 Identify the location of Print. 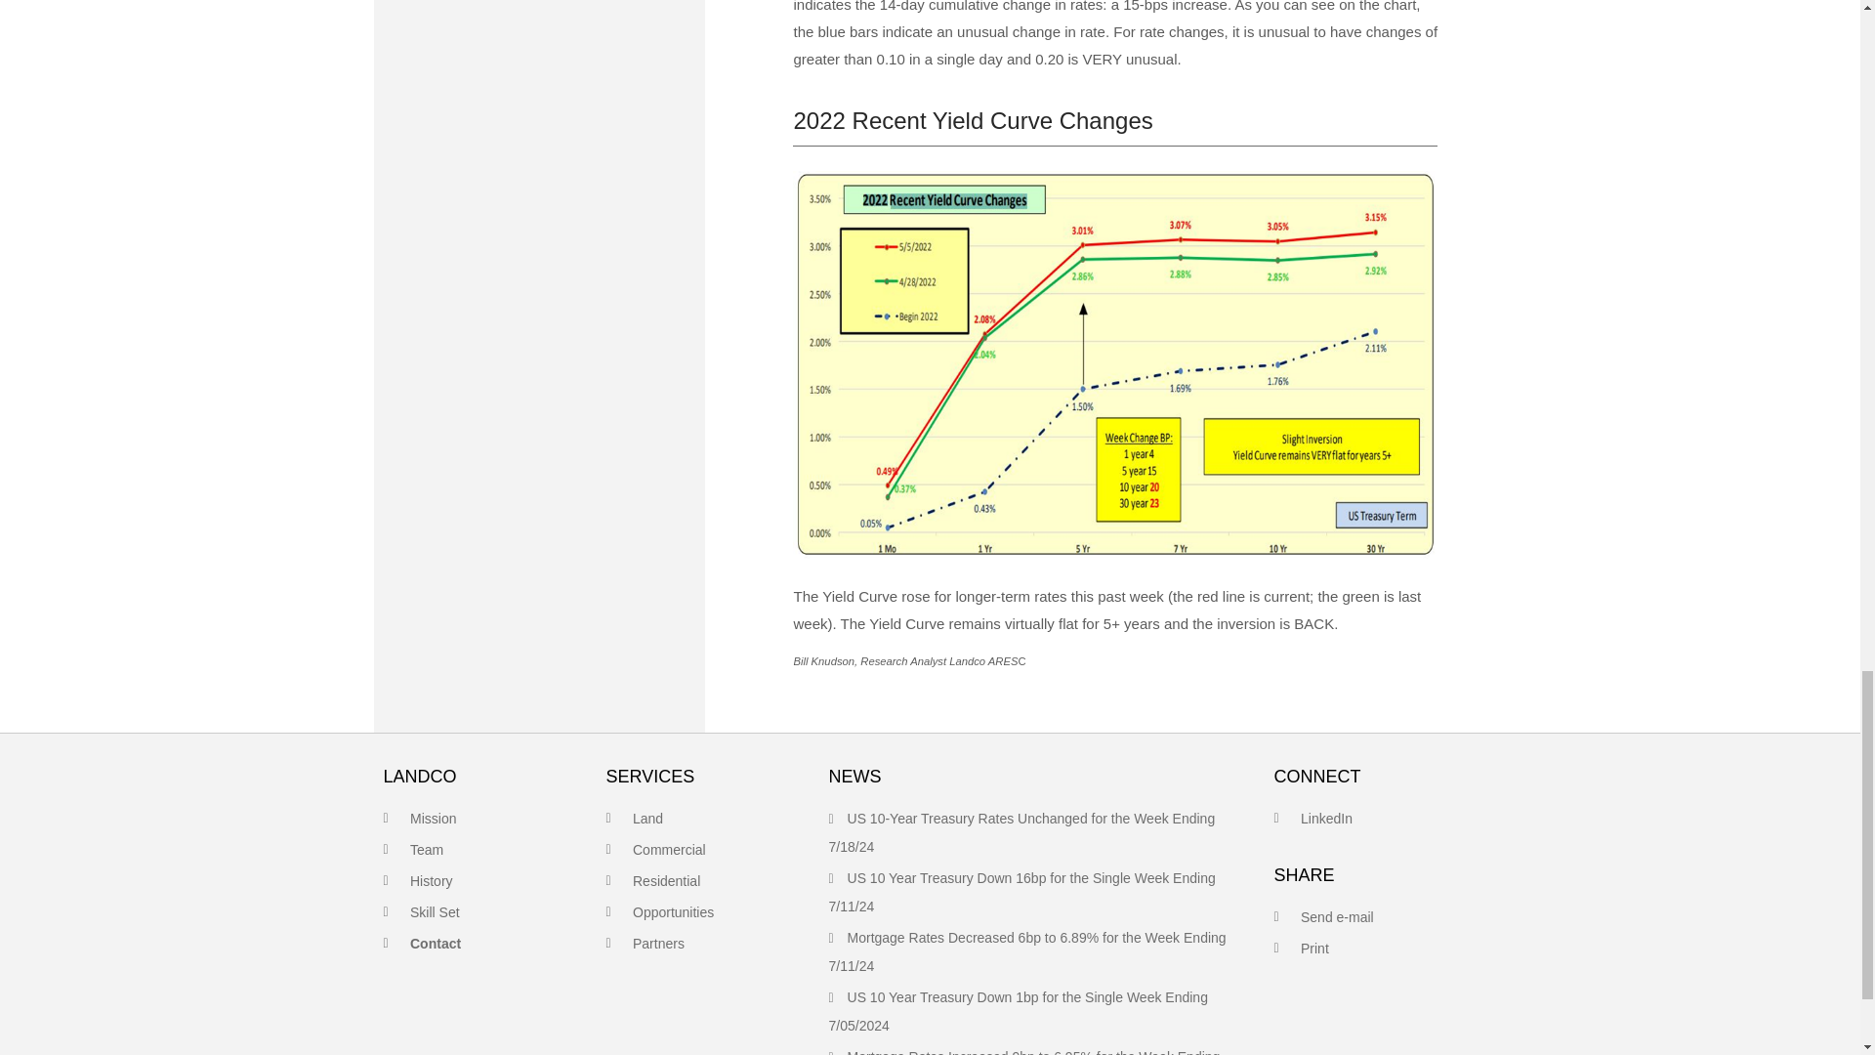
(1314, 948).